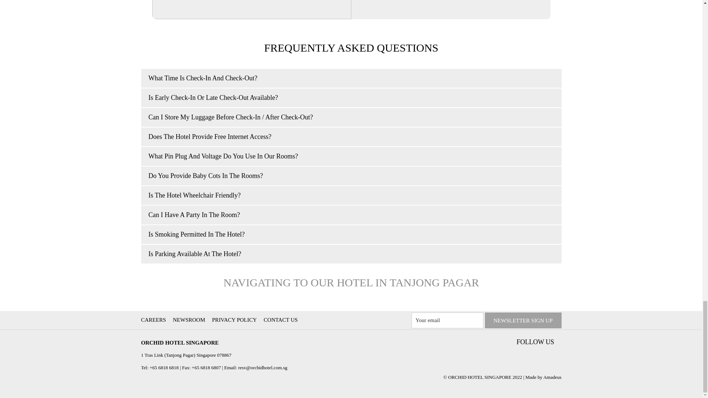 This screenshot has width=708, height=398. I want to click on CONTACT US, so click(281, 320).